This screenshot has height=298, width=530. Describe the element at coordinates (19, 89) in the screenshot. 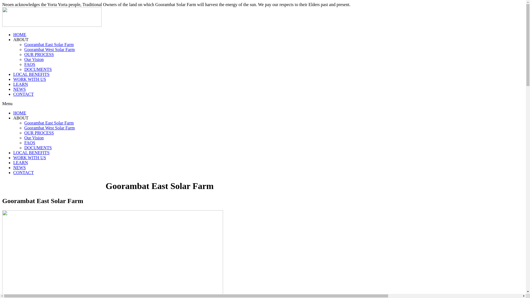

I see `NEWS` at that location.